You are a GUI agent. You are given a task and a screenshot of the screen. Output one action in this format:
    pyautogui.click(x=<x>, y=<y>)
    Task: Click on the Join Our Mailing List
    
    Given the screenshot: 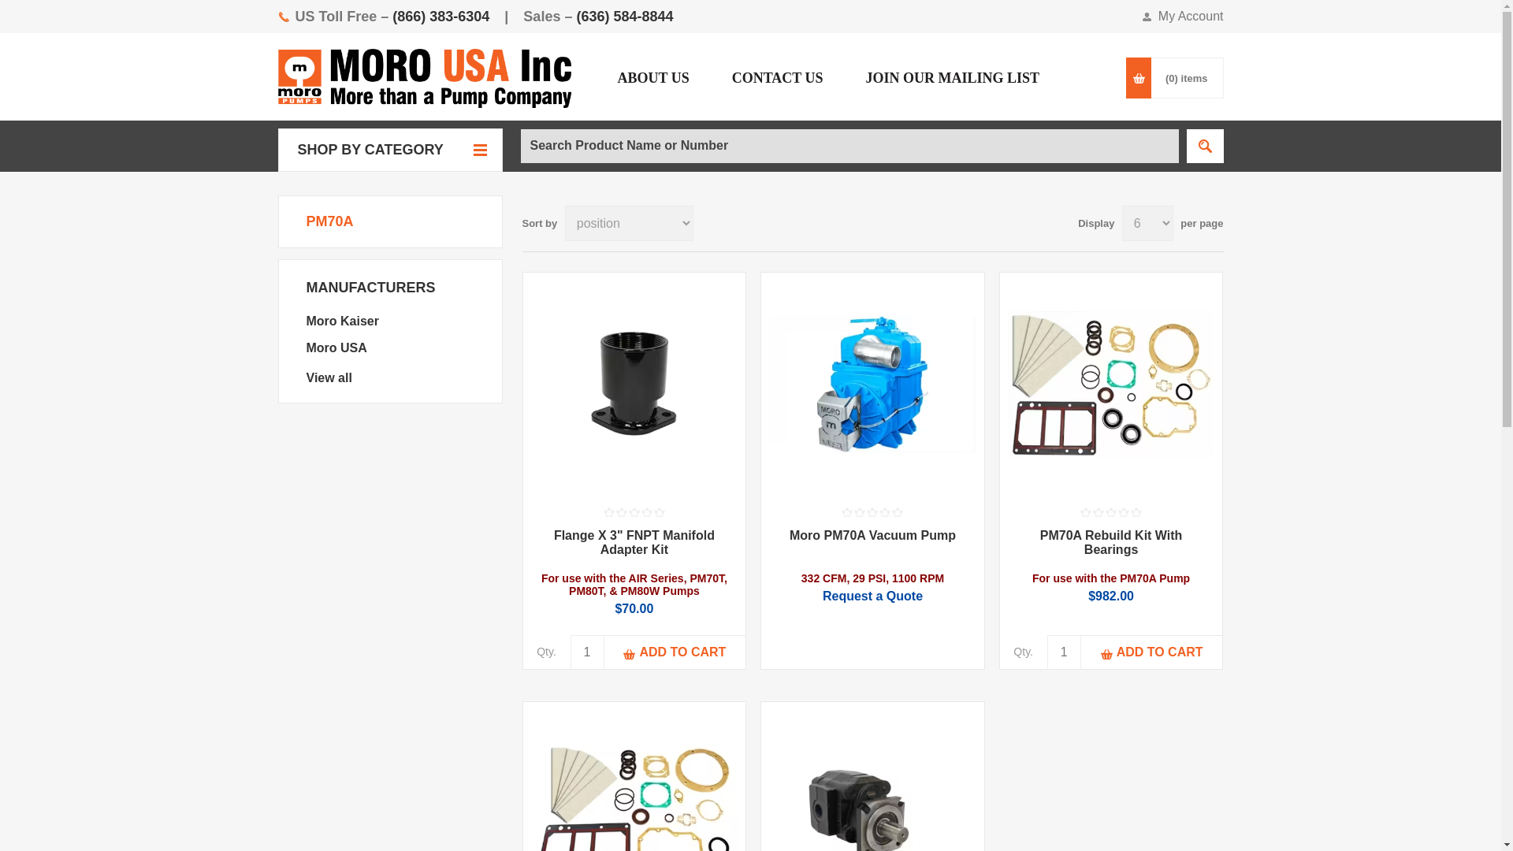 What is the action you would take?
    pyautogui.click(x=953, y=78)
    